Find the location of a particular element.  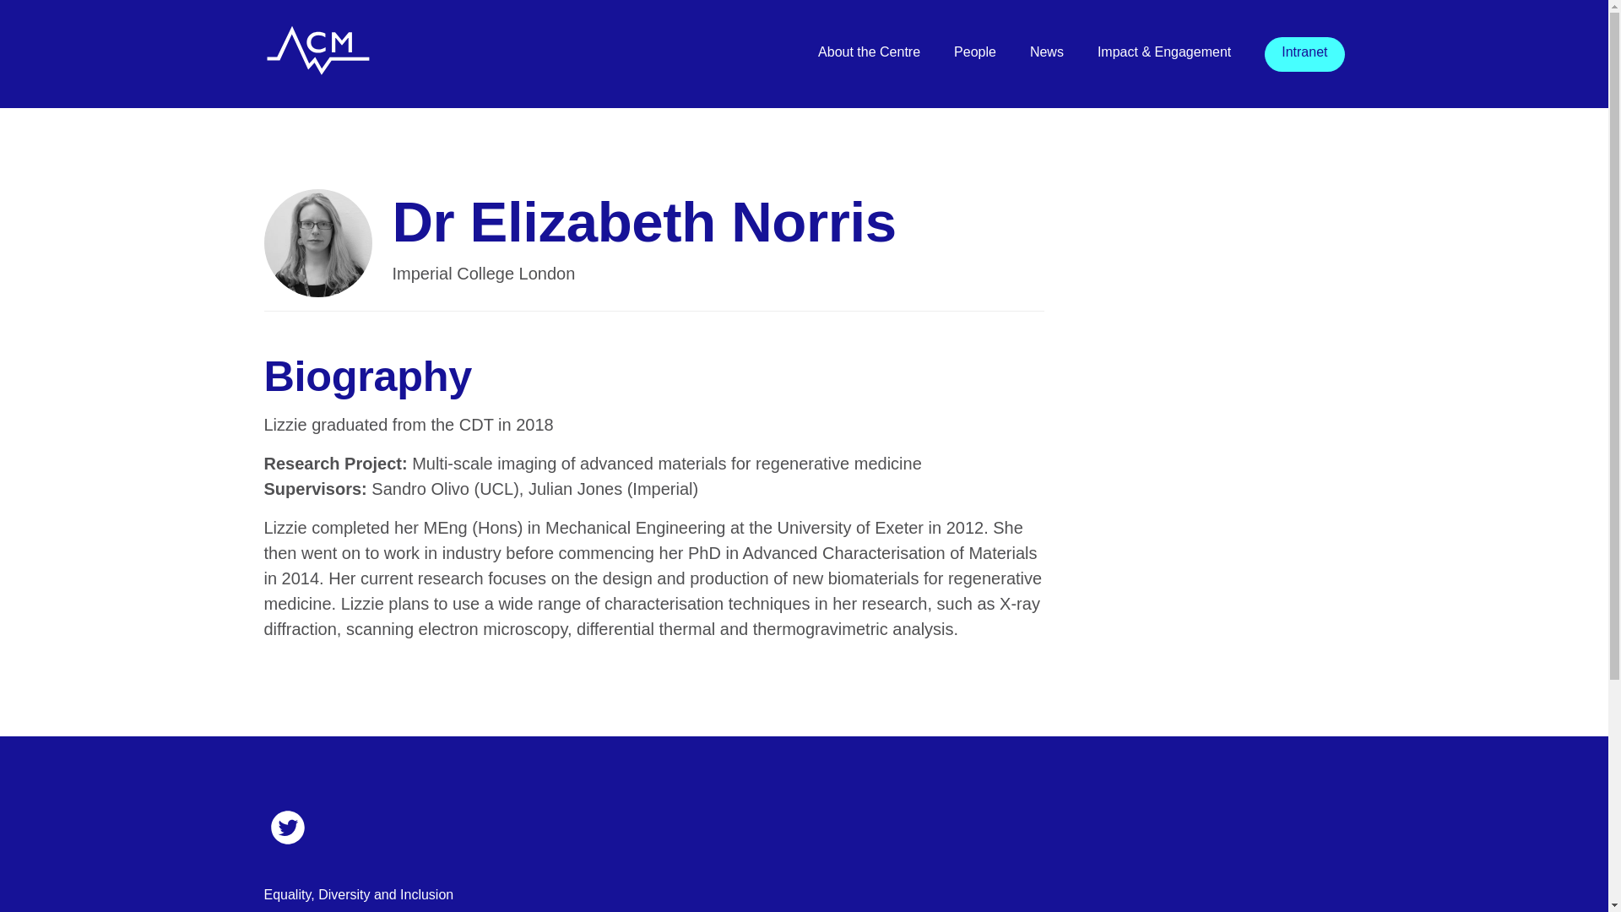

About the Centre is located at coordinates (870, 52).